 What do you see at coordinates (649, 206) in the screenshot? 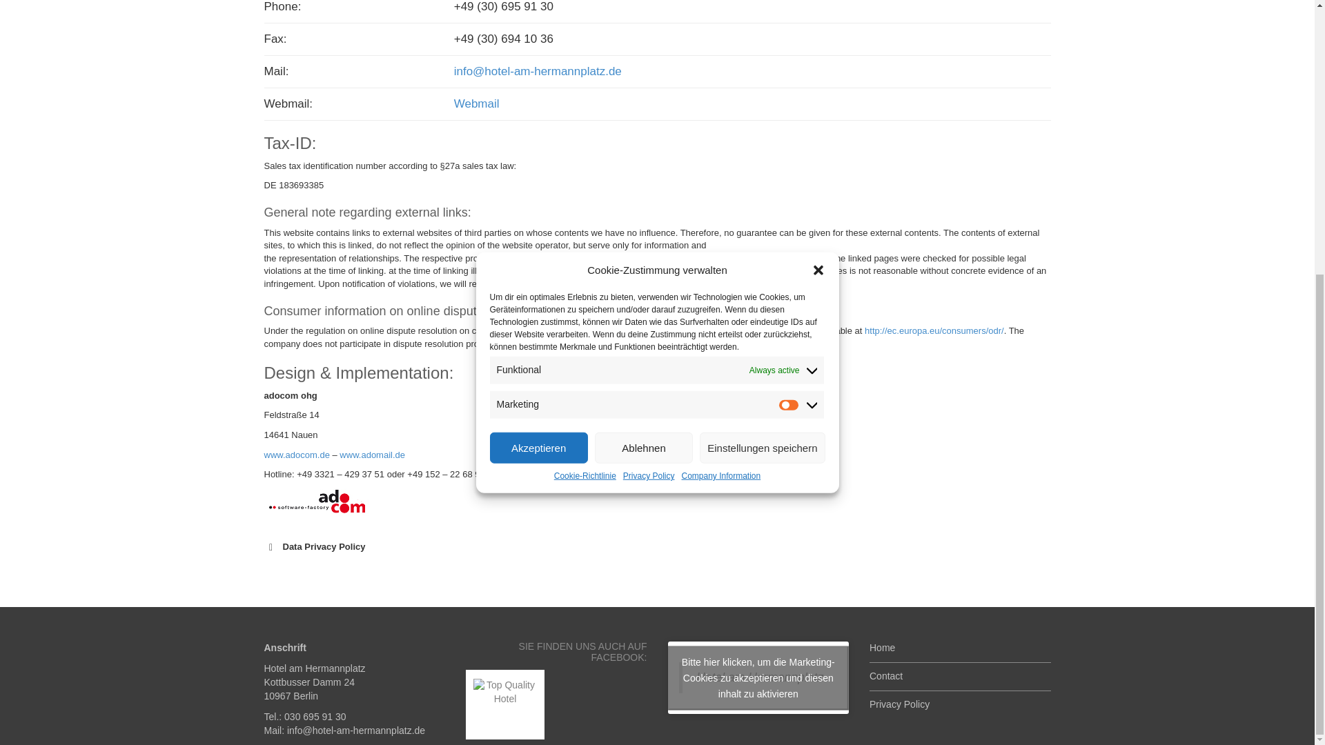
I see `Privacy Policy` at bounding box center [649, 206].